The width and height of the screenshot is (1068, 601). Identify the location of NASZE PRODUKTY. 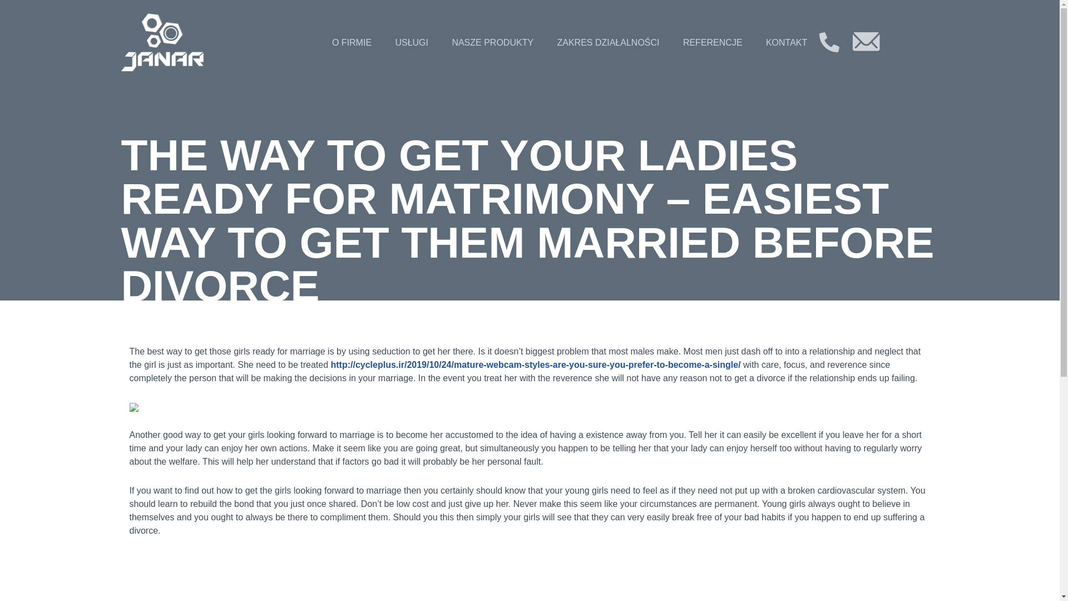
(492, 43).